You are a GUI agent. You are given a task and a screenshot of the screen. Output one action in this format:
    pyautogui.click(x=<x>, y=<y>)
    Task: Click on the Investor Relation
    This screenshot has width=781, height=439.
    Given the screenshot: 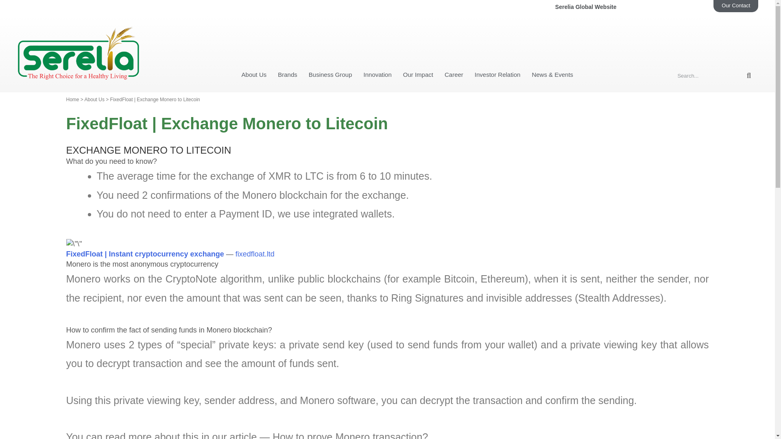 What is the action you would take?
    pyautogui.click(x=498, y=33)
    